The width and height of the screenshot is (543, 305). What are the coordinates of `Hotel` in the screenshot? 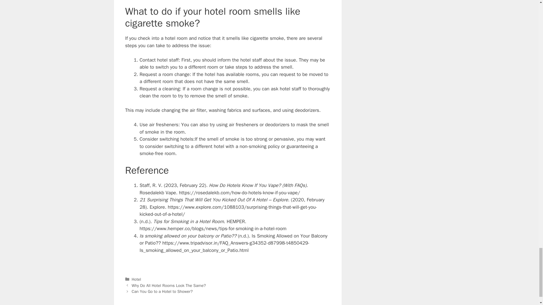 It's located at (136, 279).